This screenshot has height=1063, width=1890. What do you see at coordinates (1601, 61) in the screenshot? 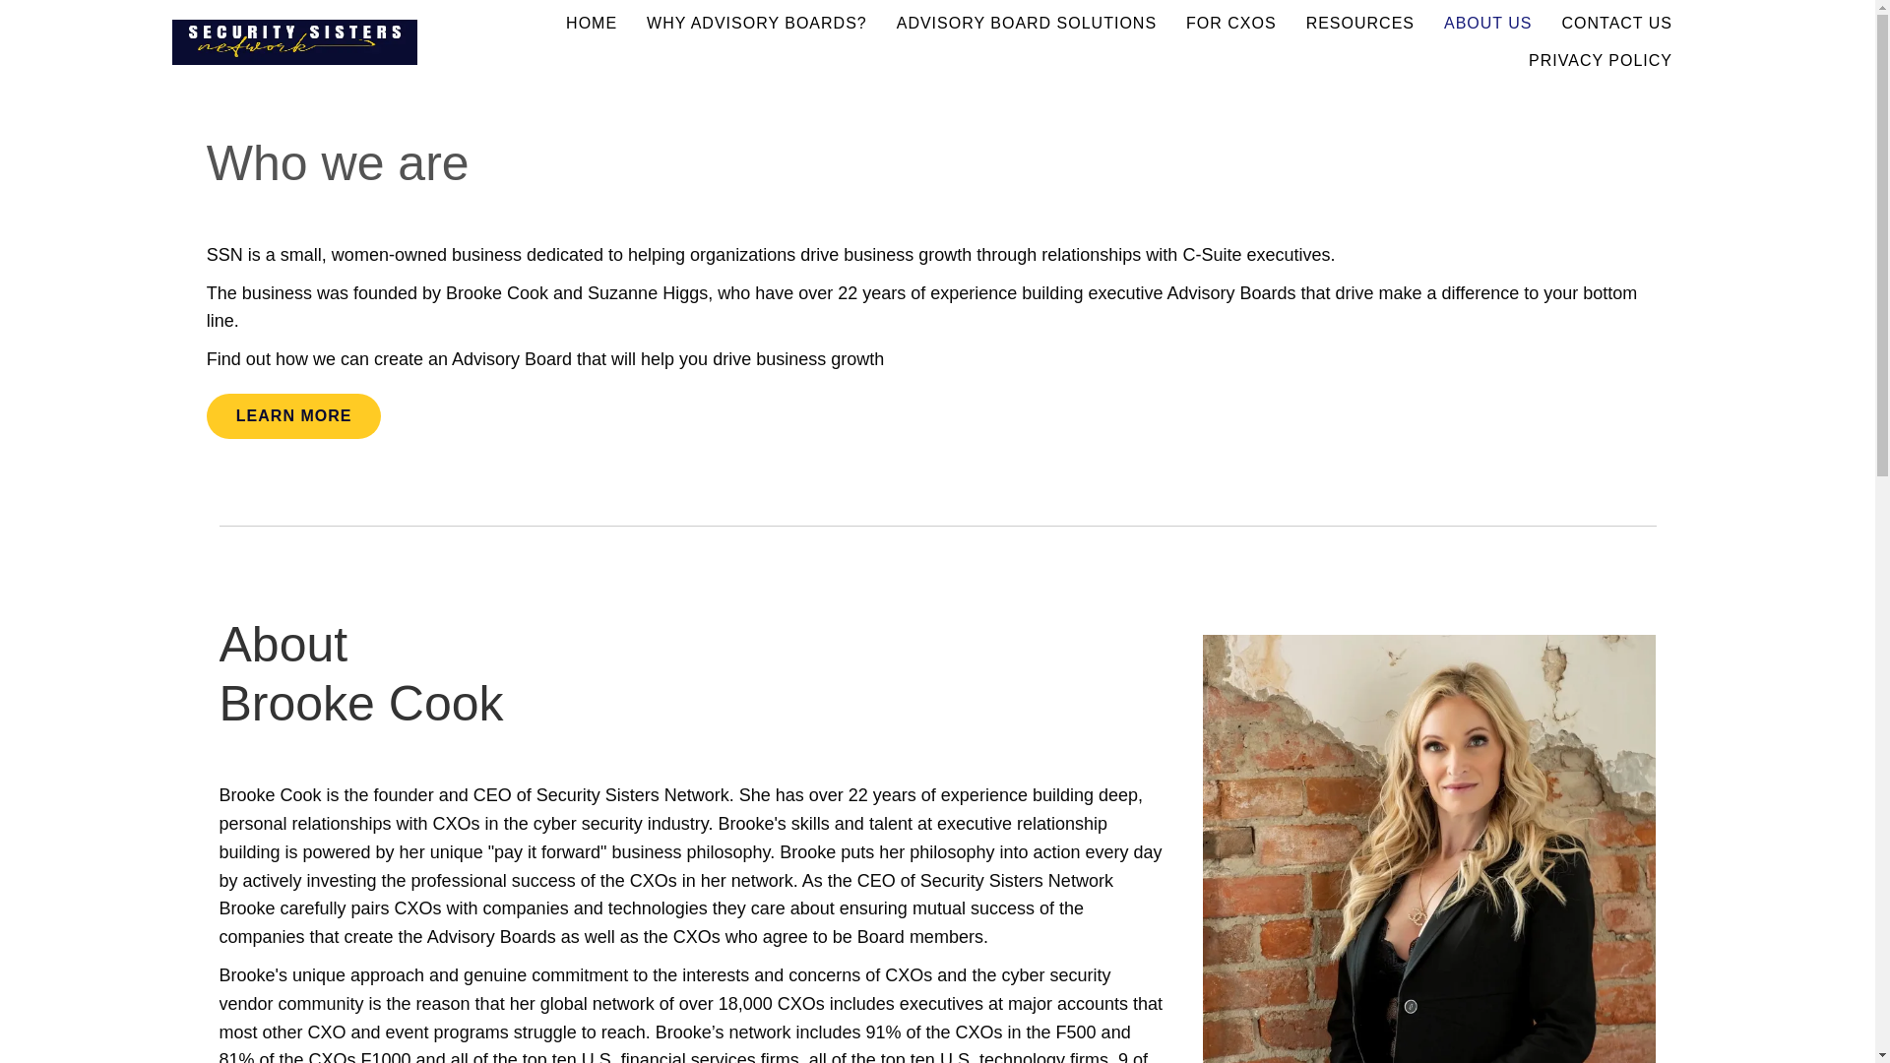
I see `PRIVACY POLICY` at bounding box center [1601, 61].